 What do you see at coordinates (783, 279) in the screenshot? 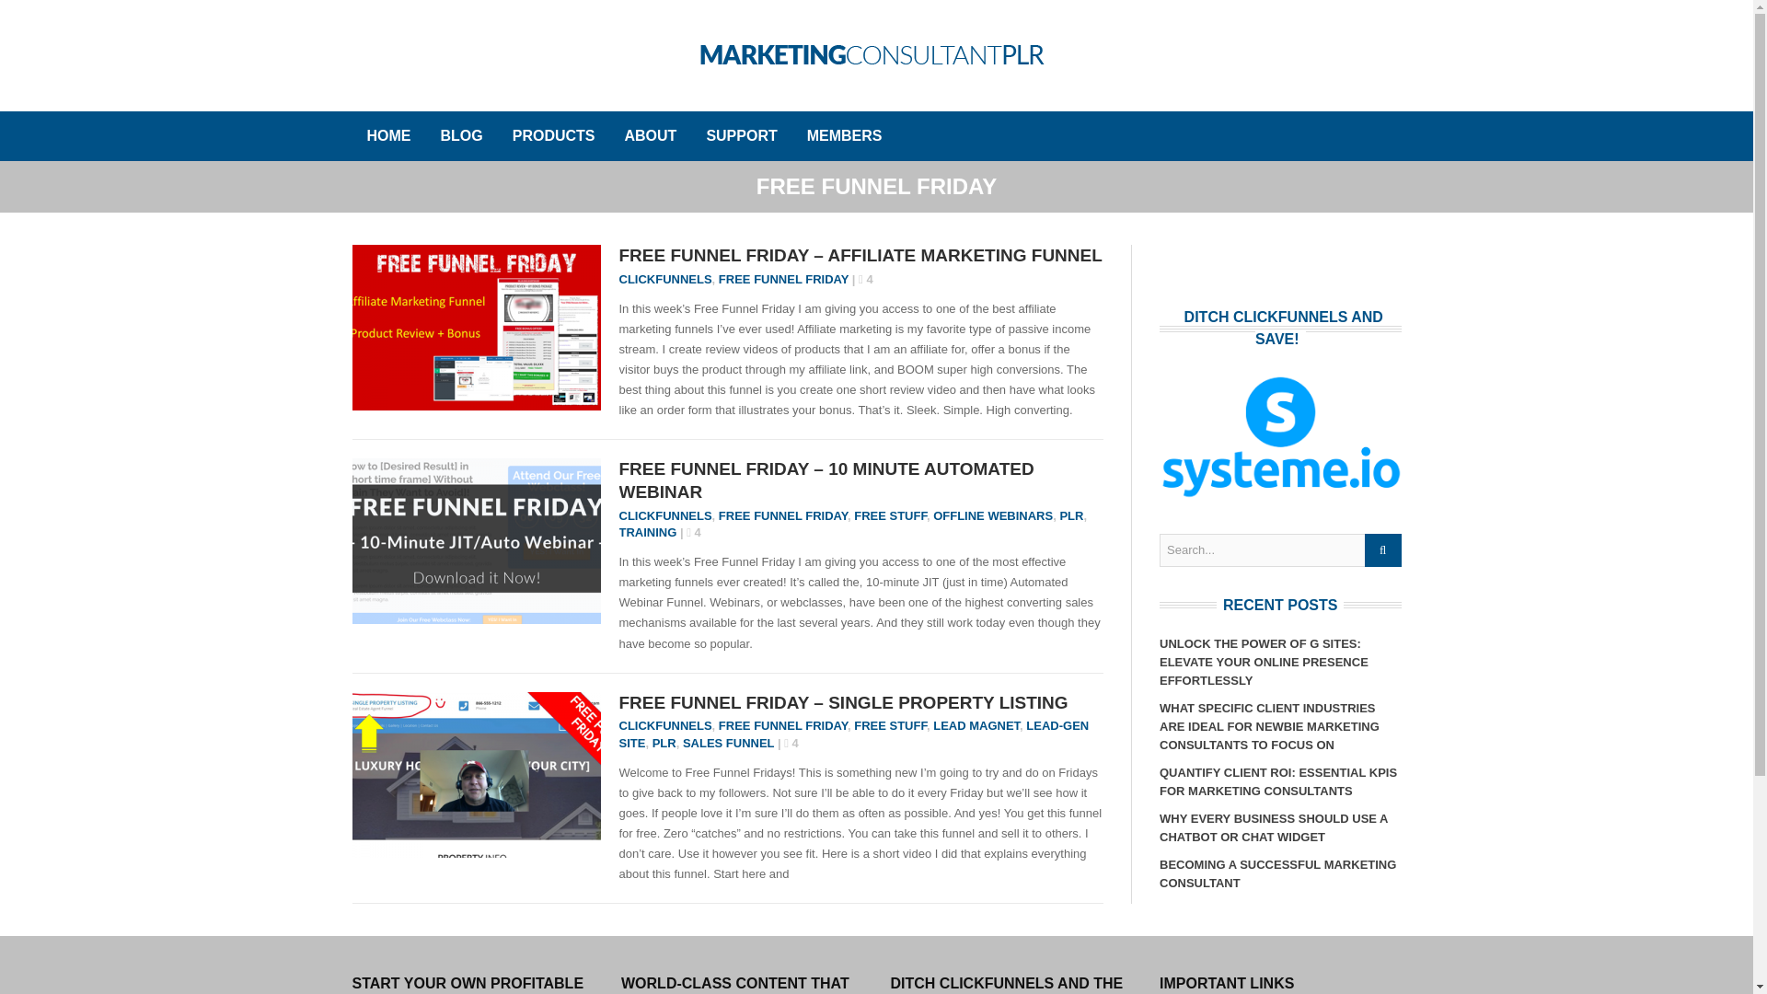
I see `FREE FUNNEL FRIDAY` at bounding box center [783, 279].